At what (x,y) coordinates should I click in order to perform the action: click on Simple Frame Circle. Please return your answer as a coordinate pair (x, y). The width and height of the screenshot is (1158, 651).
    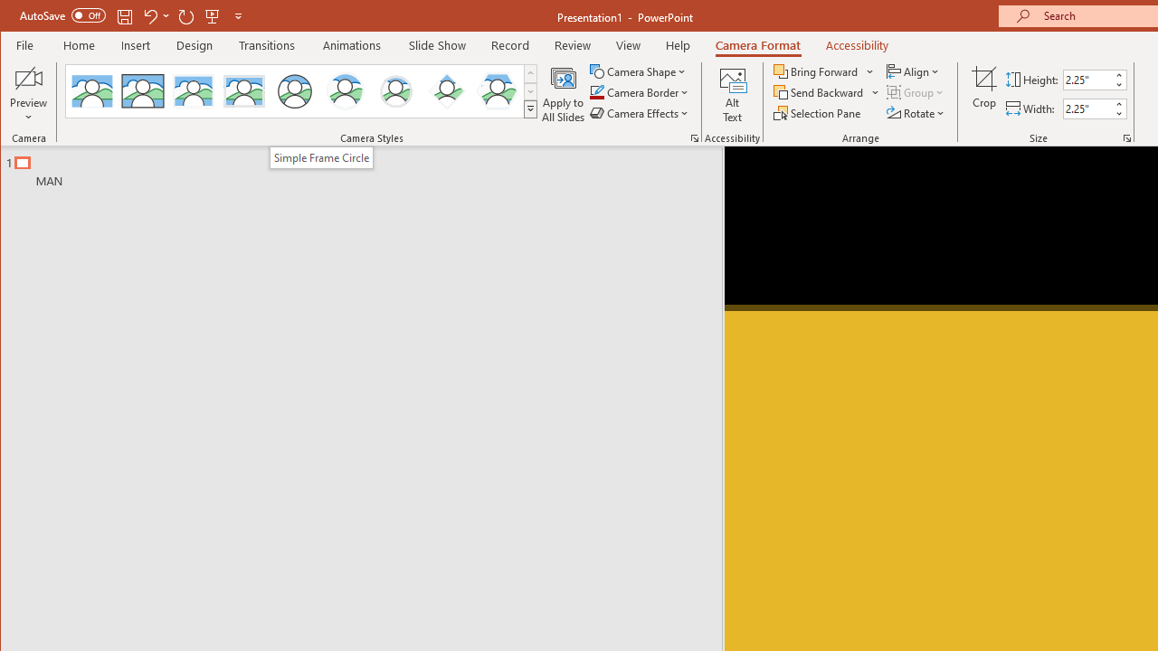
    Looking at the image, I should click on (322, 157).